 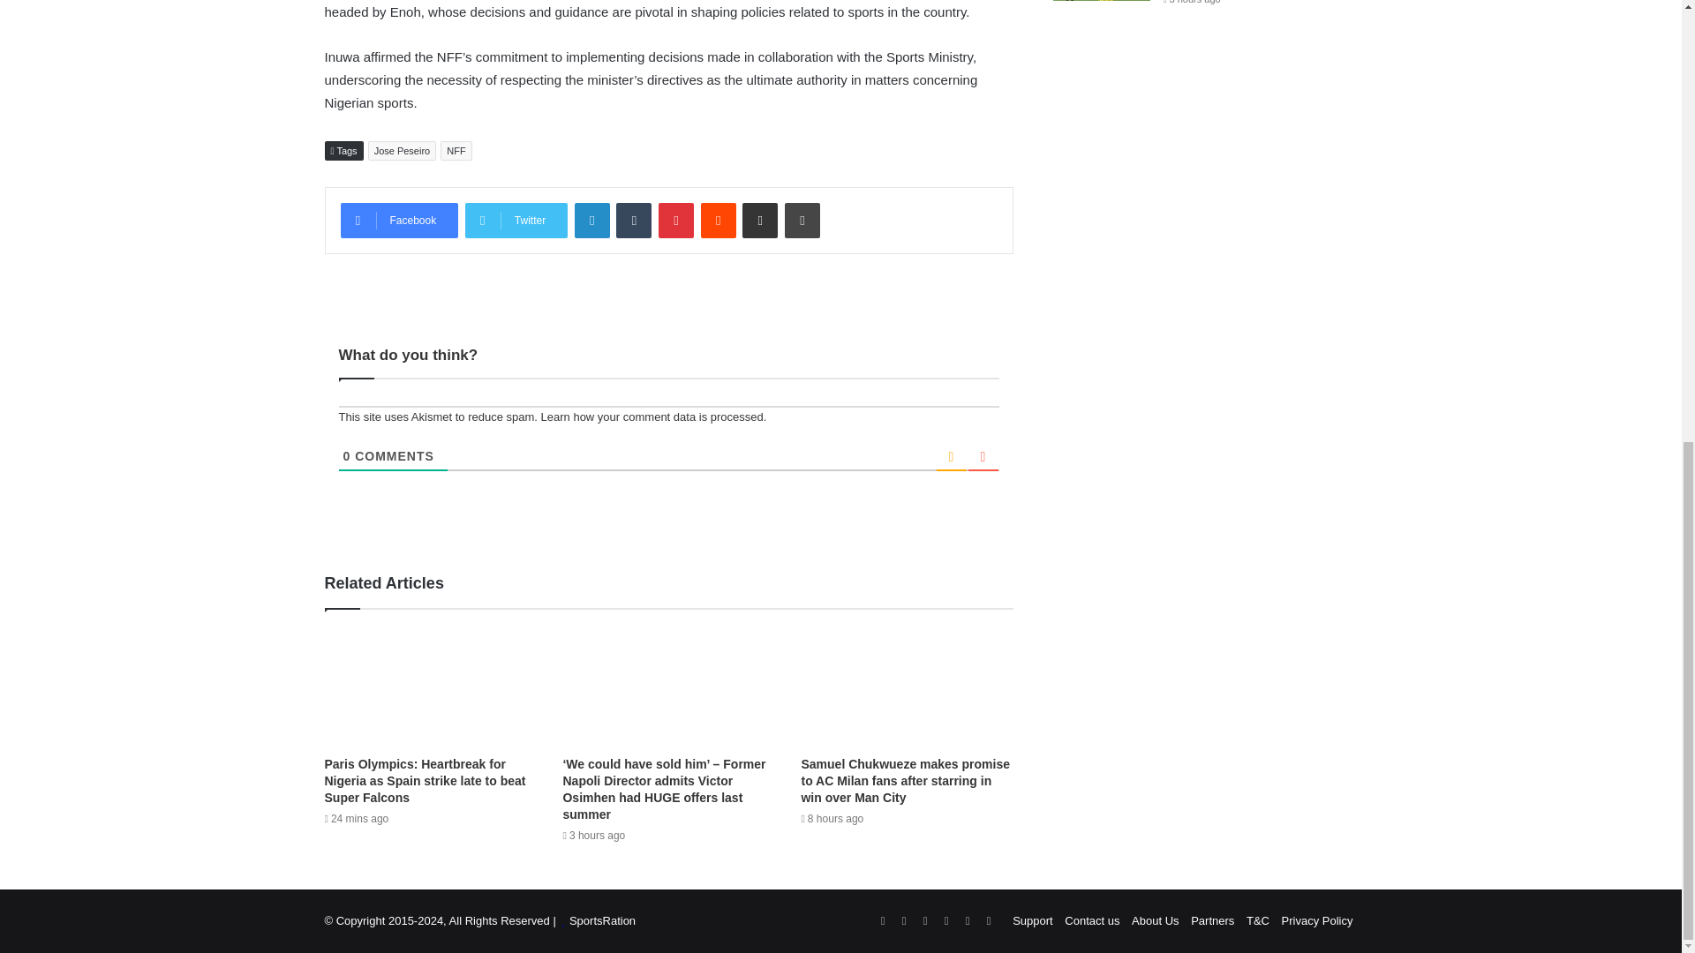 What do you see at coordinates (591, 221) in the screenshot?
I see `LinkedIn` at bounding box center [591, 221].